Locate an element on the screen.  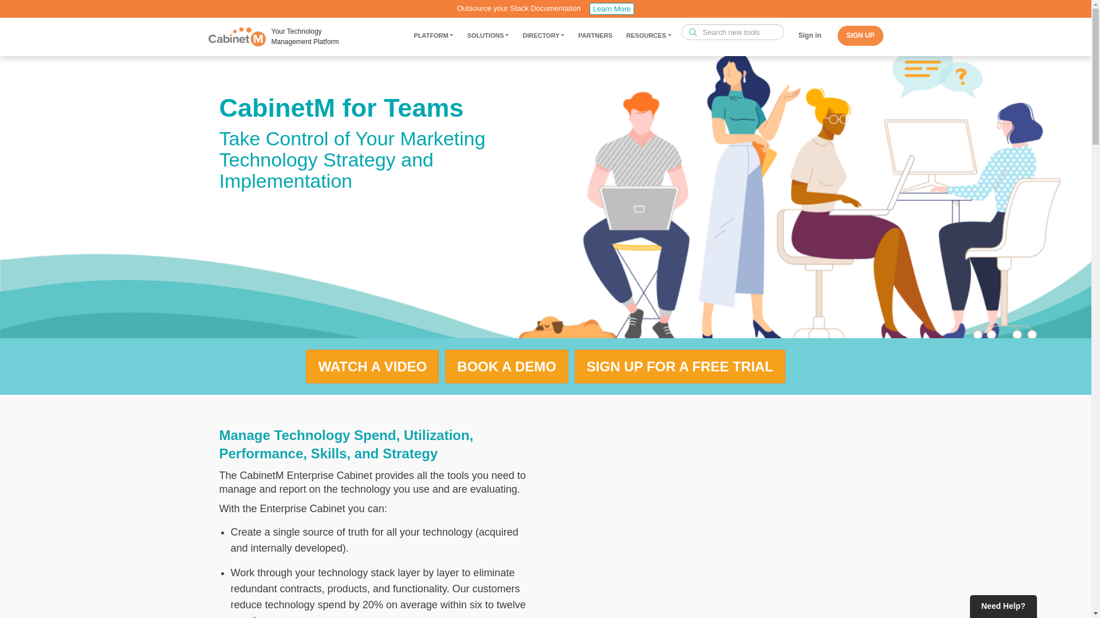
SIGN UP FOR A FREE TRIAL is located at coordinates (679, 366).